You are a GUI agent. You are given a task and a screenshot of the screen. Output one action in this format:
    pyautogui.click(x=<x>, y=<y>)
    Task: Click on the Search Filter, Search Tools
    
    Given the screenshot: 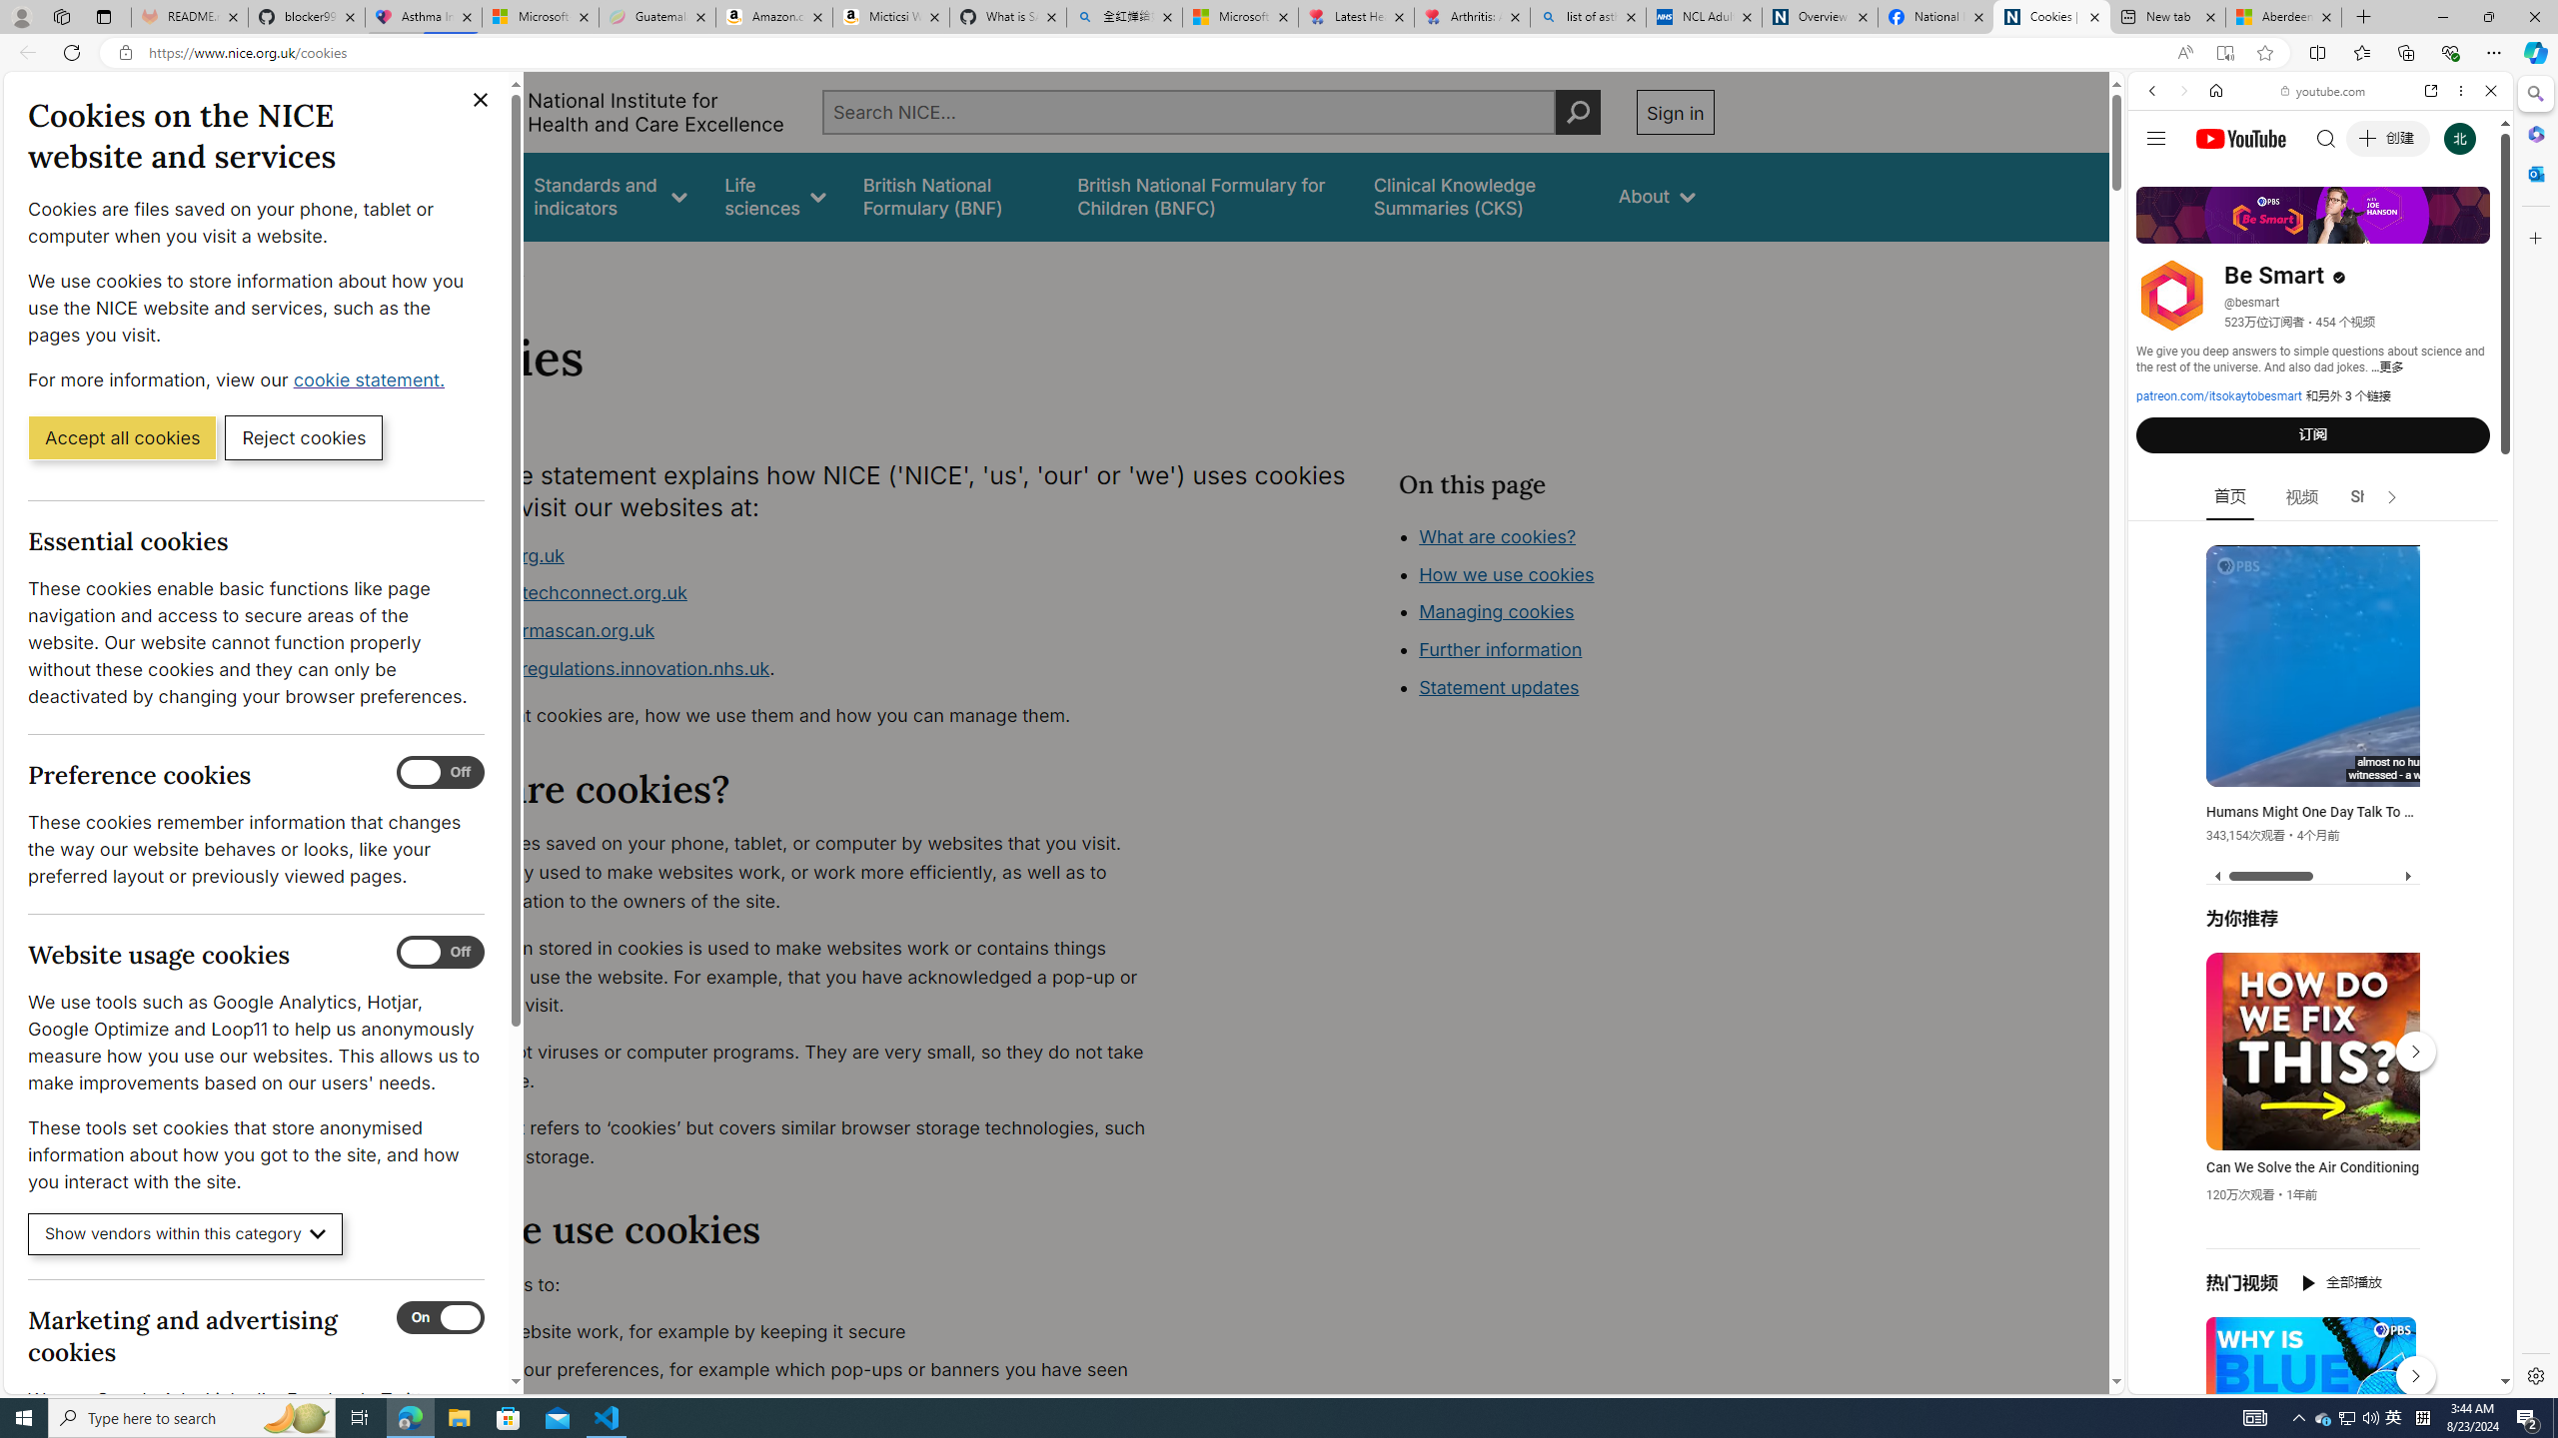 What is the action you would take?
    pyautogui.click(x=2372, y=228)
    